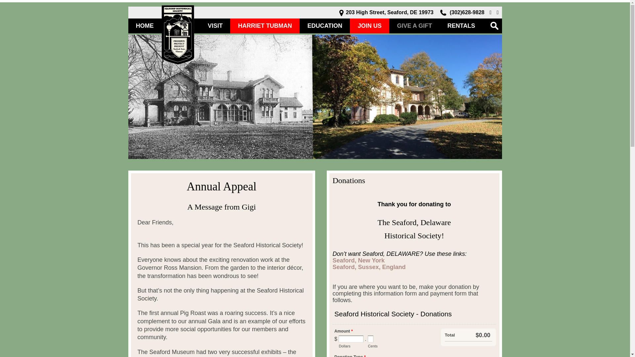  Describe the element at coordinates (414, 26) in the screenshot. I see `GIVE A GIFT` at that location.